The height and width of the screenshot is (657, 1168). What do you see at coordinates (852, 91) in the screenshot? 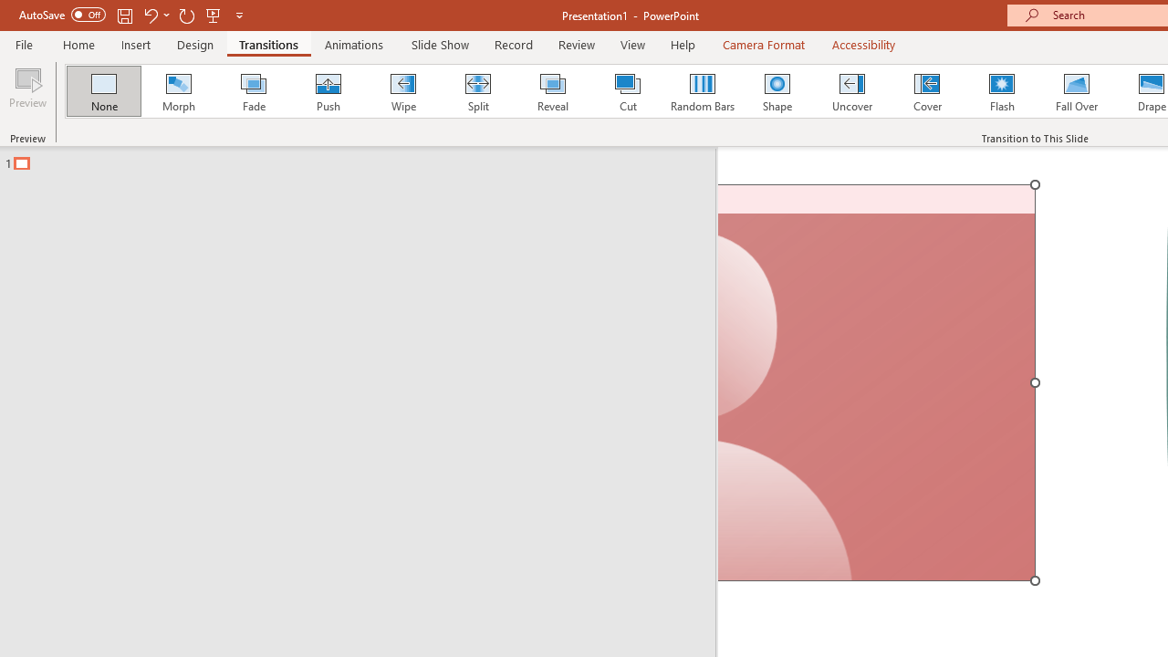
I see `Uncover` at bounding box center [852, 91].